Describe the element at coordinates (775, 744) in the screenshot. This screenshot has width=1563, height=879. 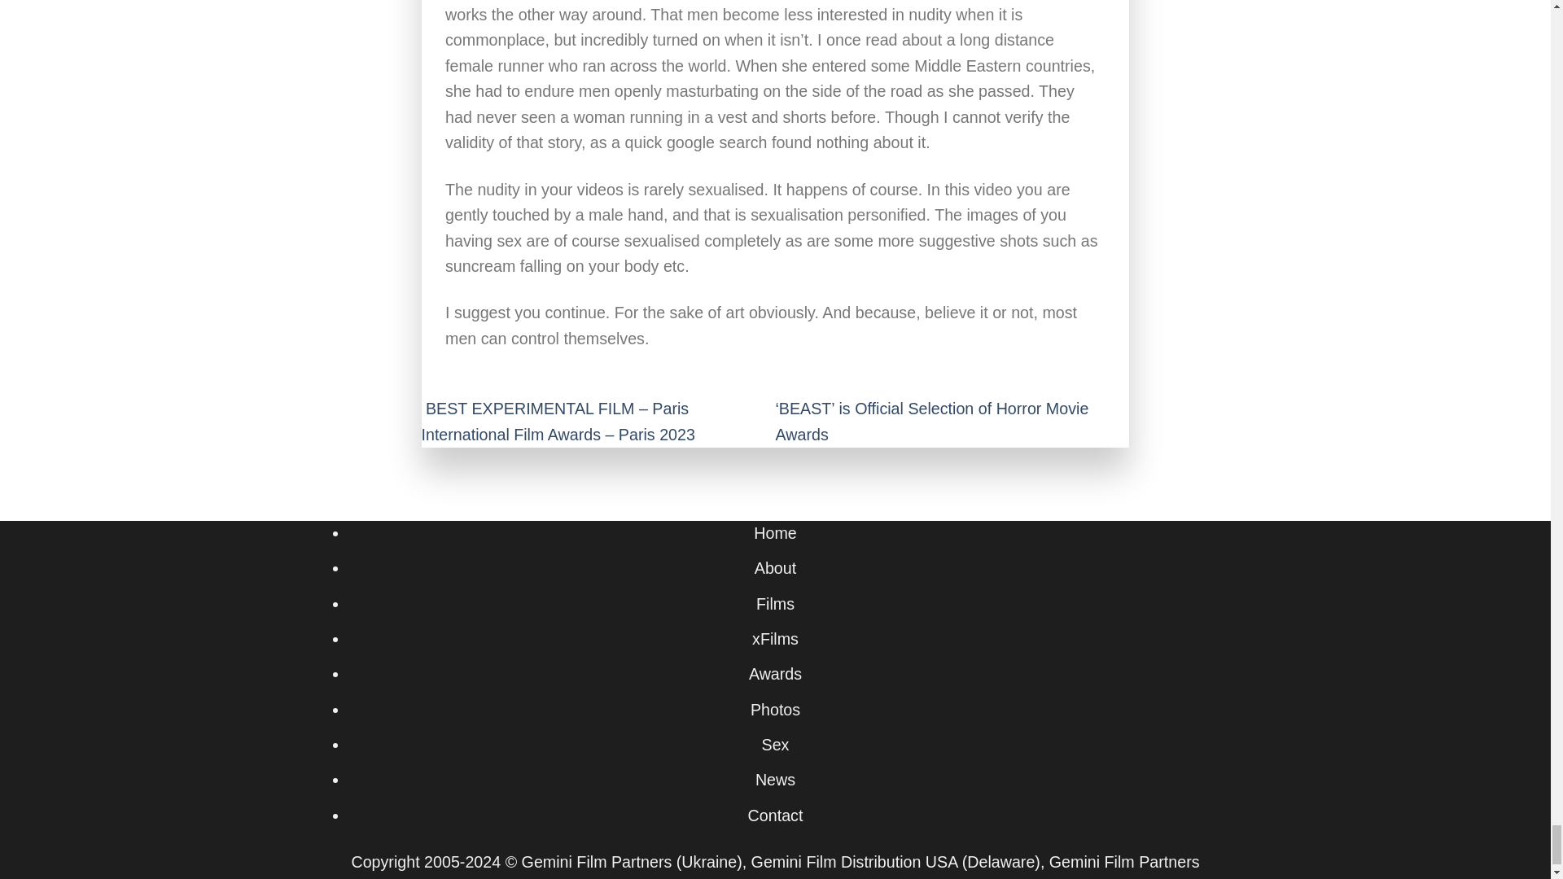
I see `Sex` at that location.